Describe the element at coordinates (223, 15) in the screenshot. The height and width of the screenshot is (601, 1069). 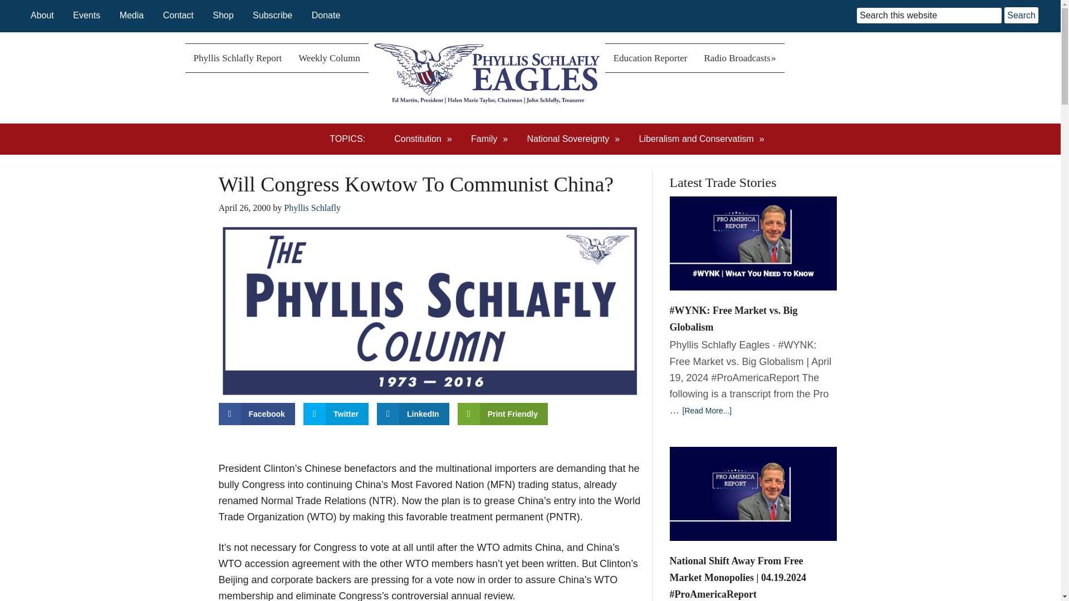
I see `Shop` at that location.